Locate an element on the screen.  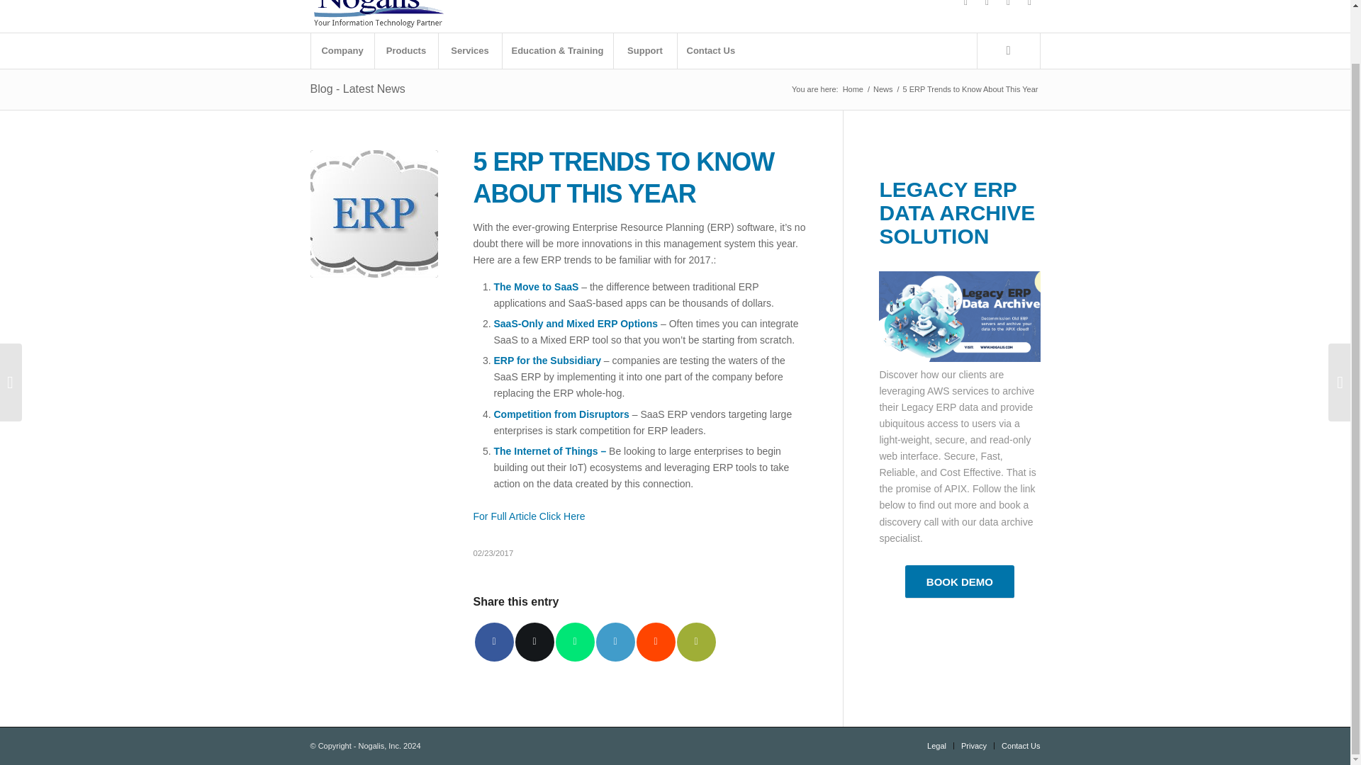
Contact Us is located at coordinates (710, 51).